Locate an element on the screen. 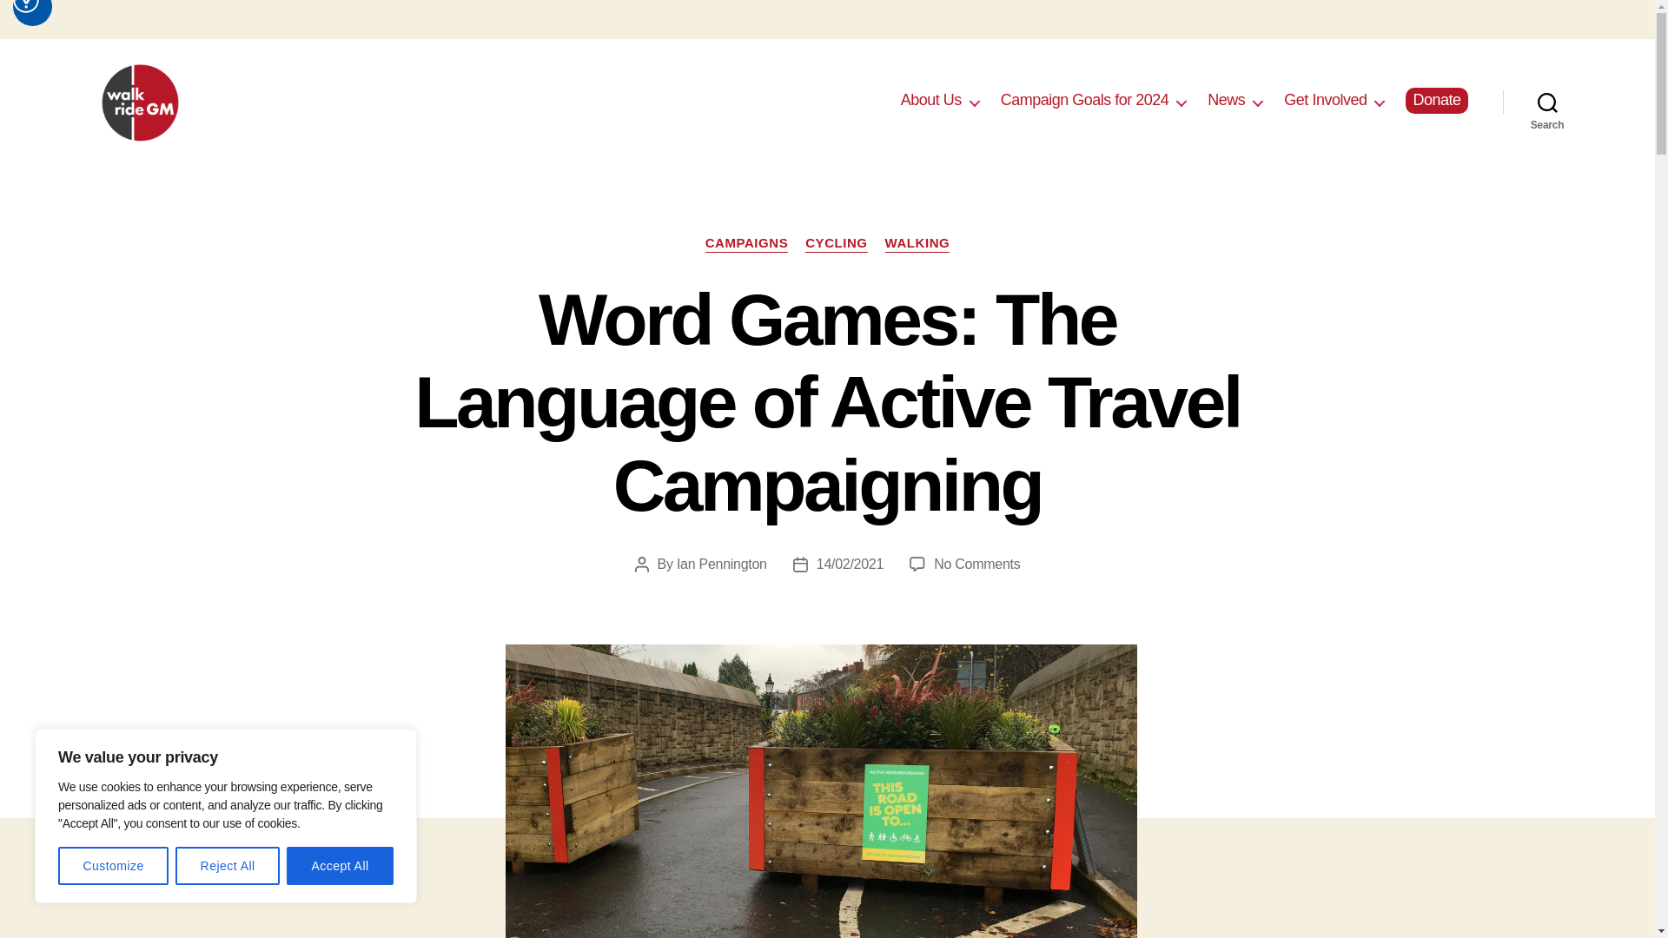  Reject All is located at coordinates (228, 866).